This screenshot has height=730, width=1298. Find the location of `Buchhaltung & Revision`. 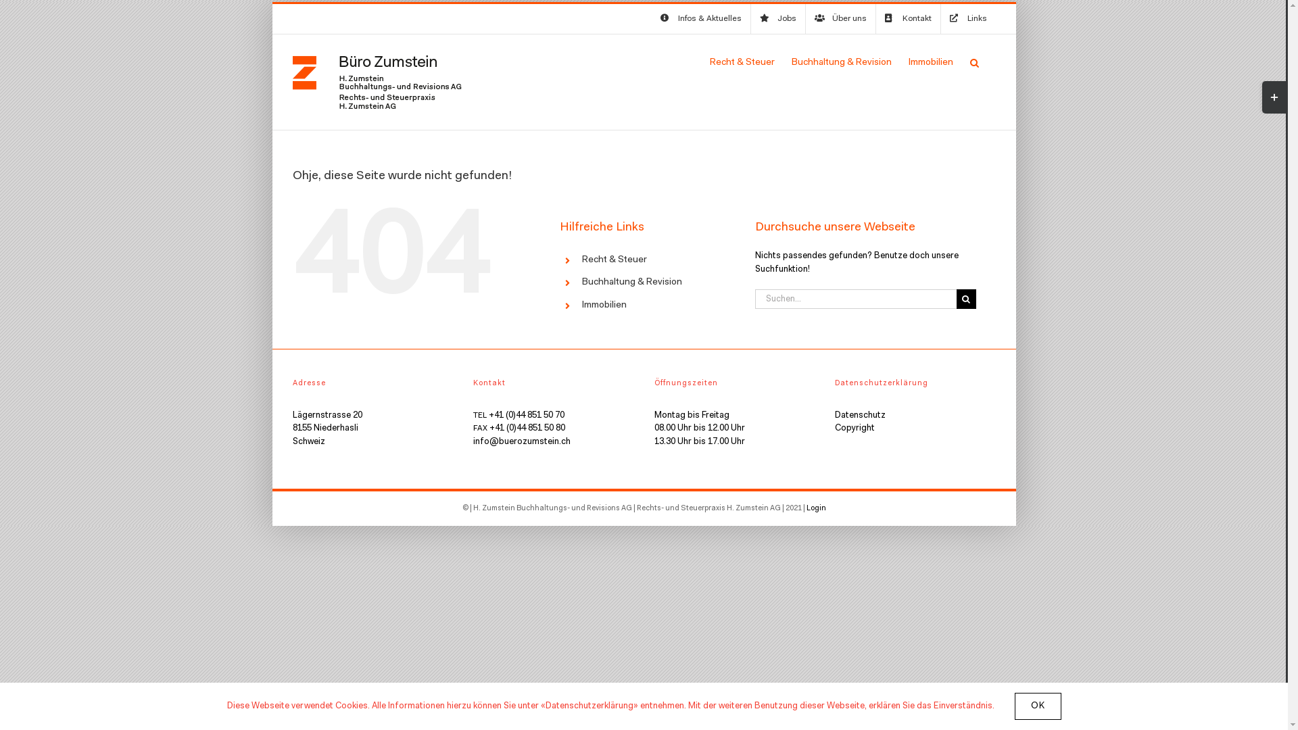

Buchhaltung & Revision is located at coordinates (841, 63).